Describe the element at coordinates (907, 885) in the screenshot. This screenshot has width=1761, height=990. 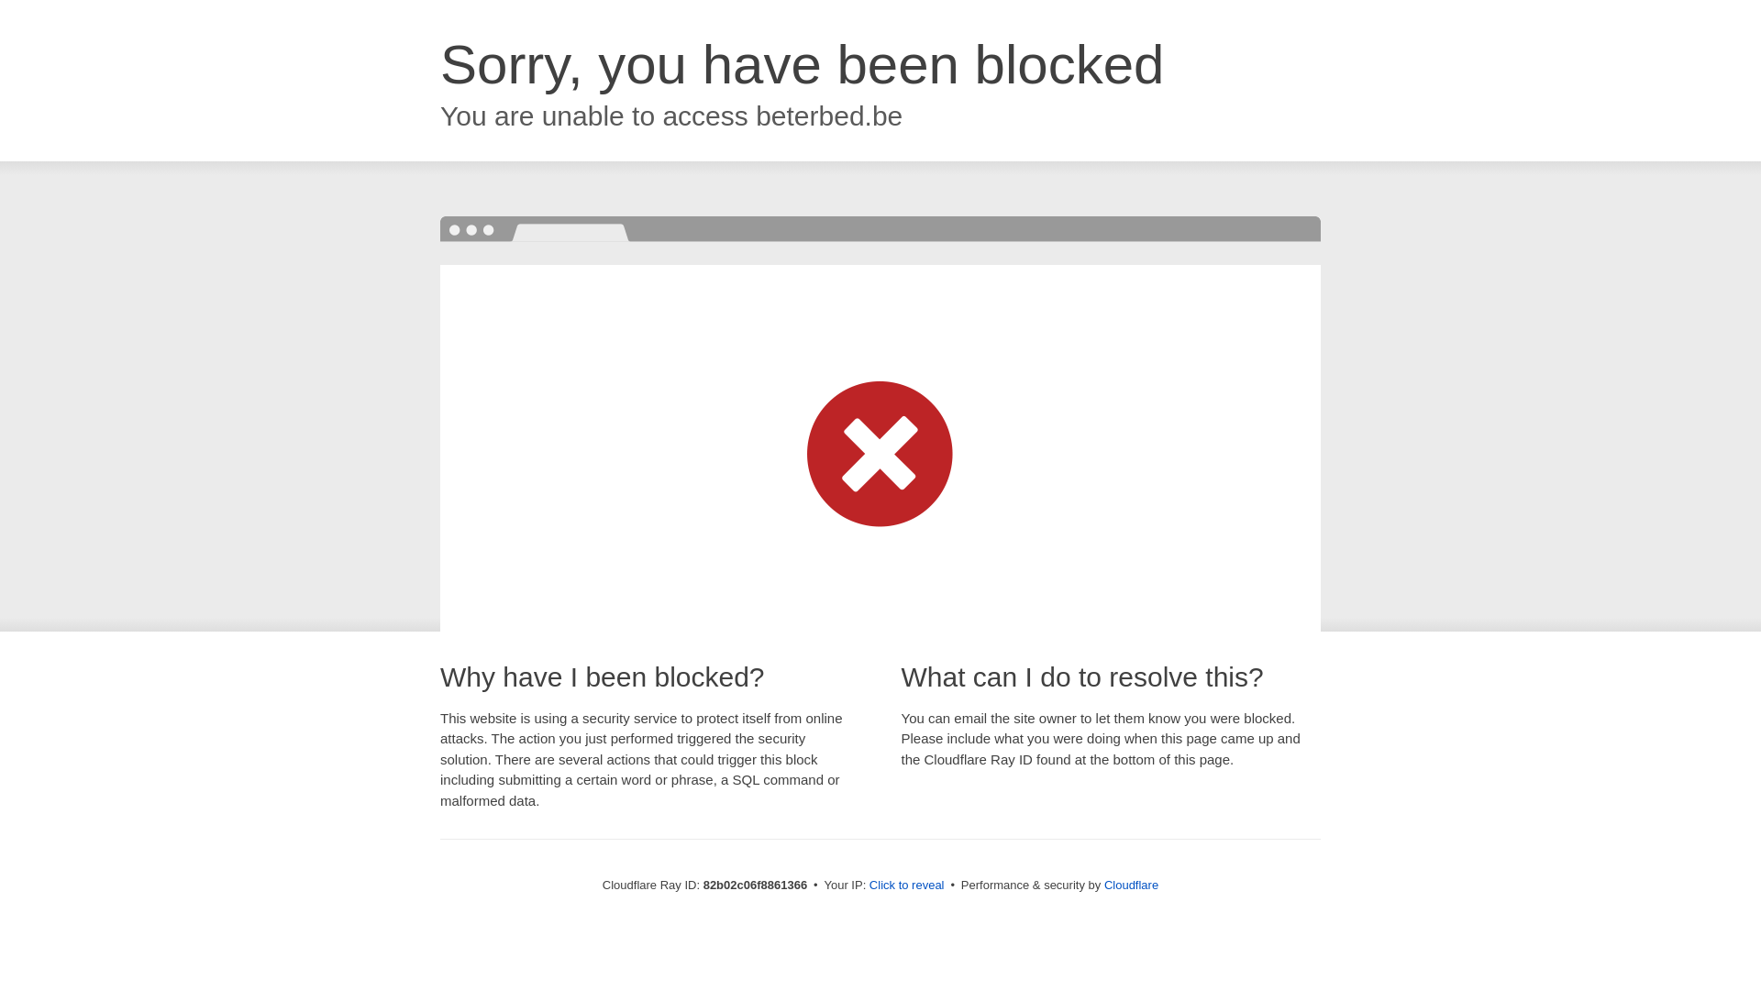
I see `Click to reveal` at that location.